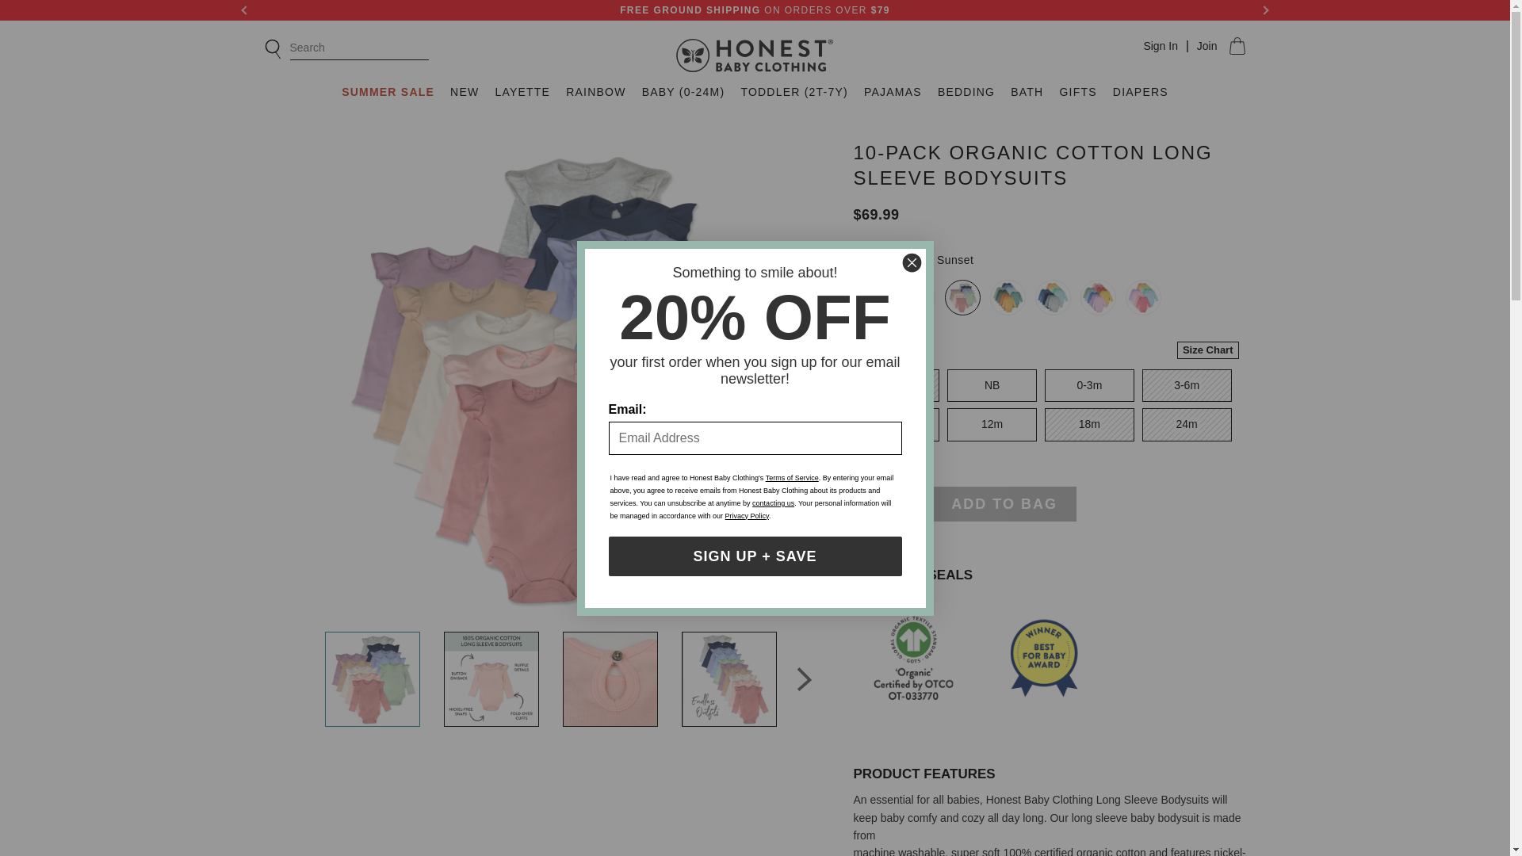  Describe the element at coordinates (755, 57) in the screenshot. I see `honest baby home logo graphic link redirects to home page` at that location.